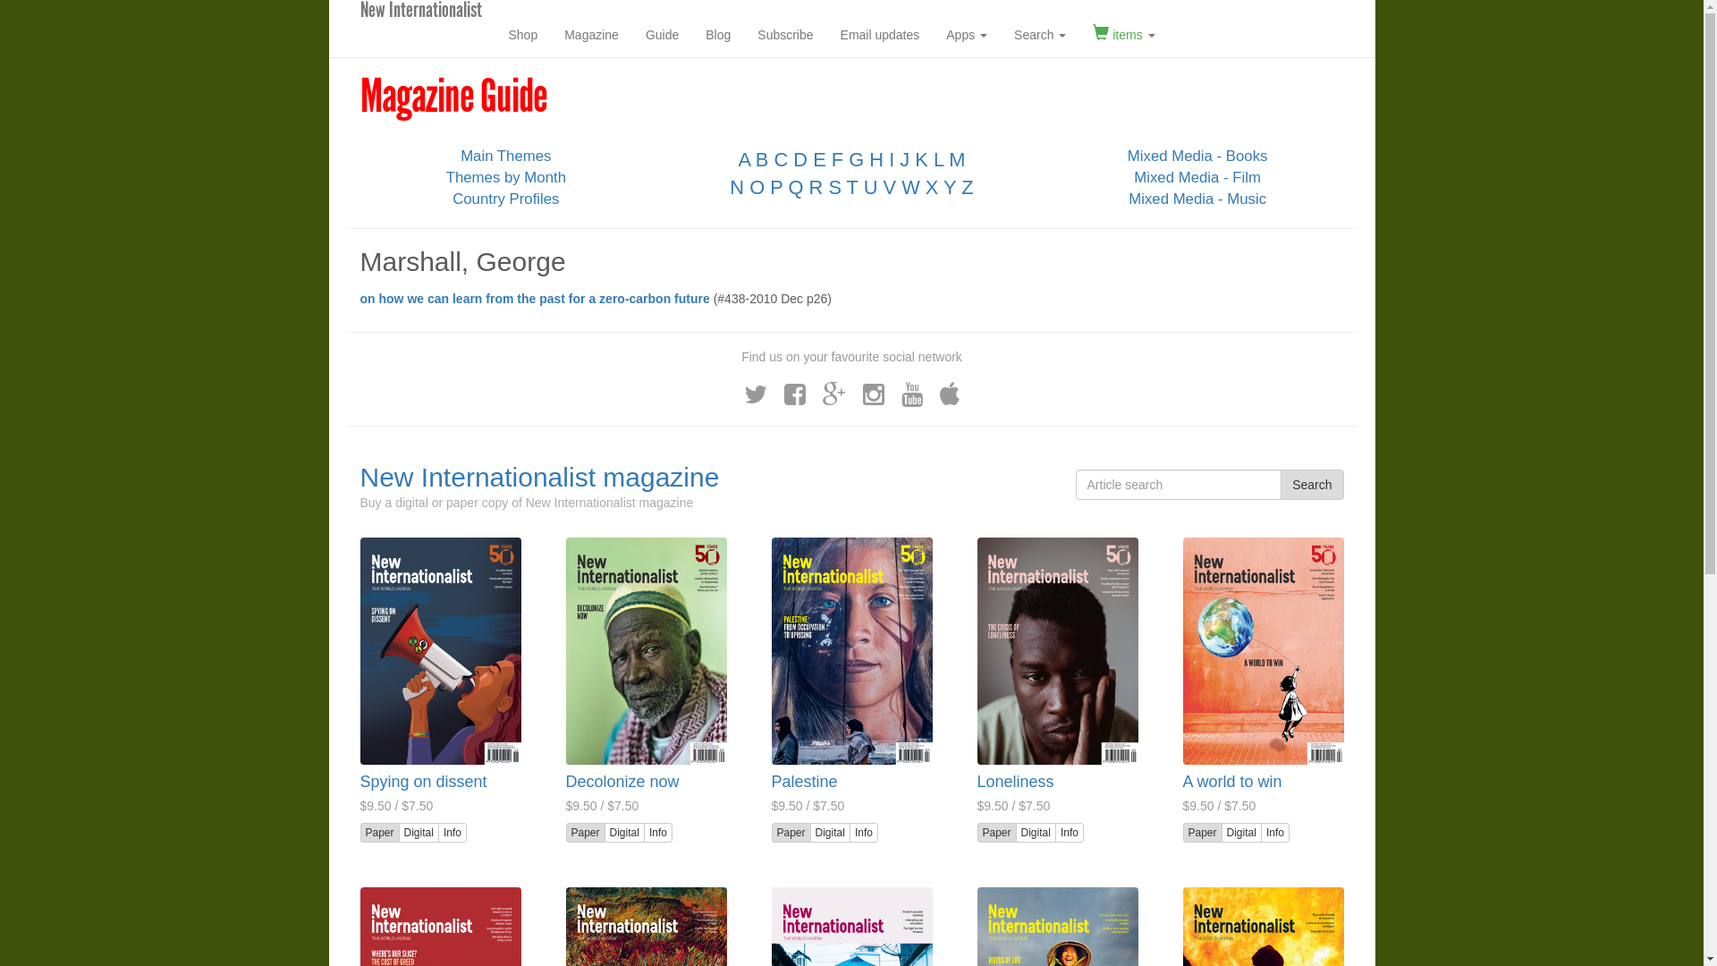 The width and height of the screenshot is (1717, 966). Describe the element at coordinates (905, 159) in the screenshot. I see `J` at that location.